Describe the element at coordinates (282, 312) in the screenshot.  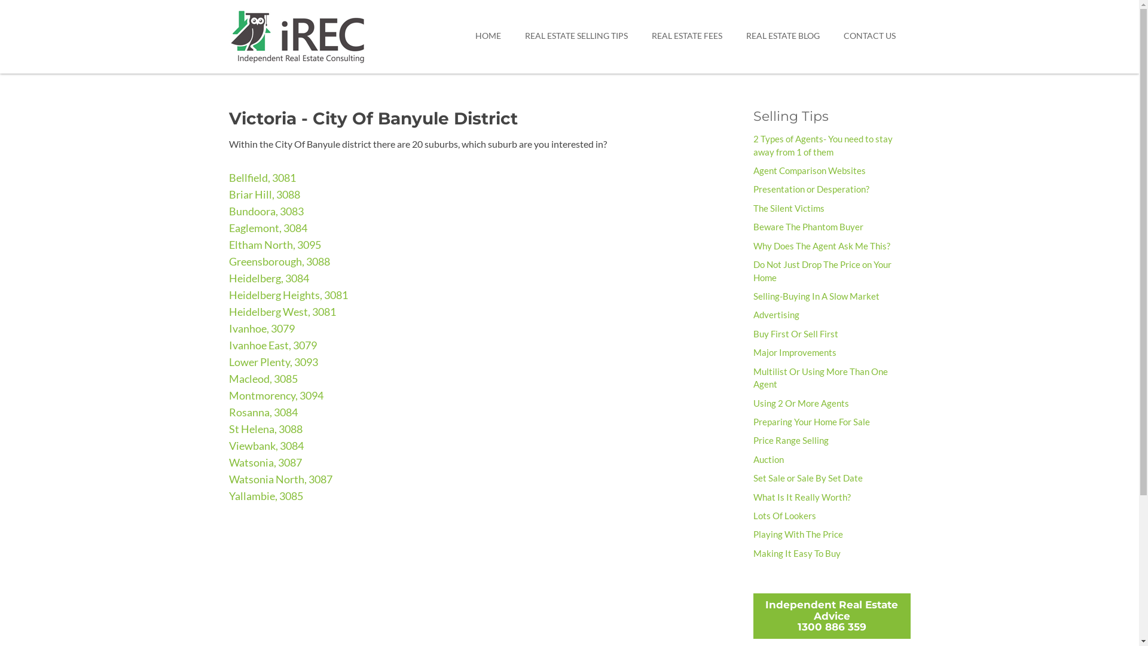
I see `Heidelberg West, 3081` at that location.